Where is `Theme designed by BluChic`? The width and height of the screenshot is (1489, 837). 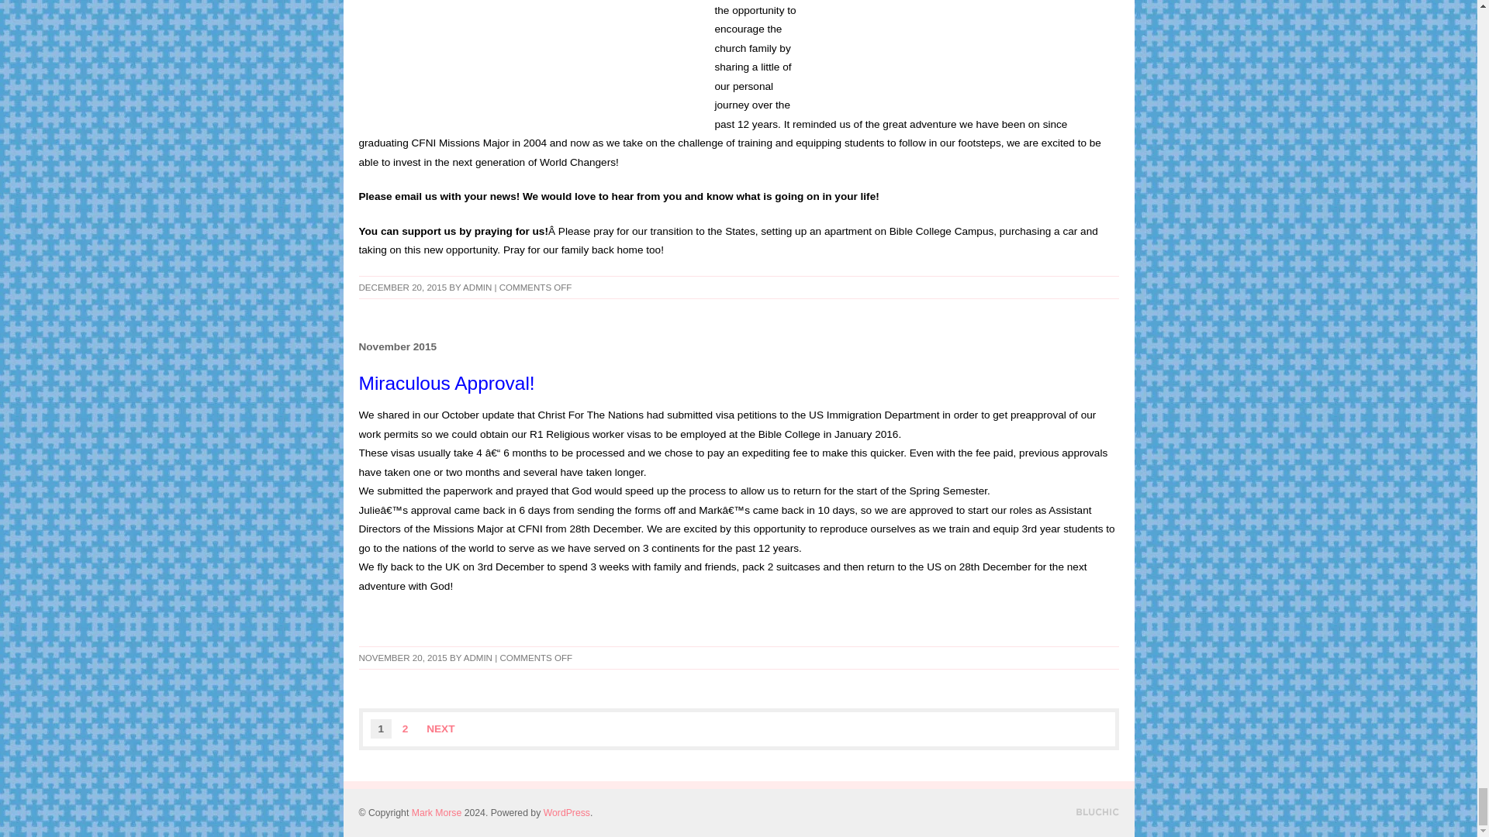
Theme designed by BluChic is located at coordinates (1098, 812).